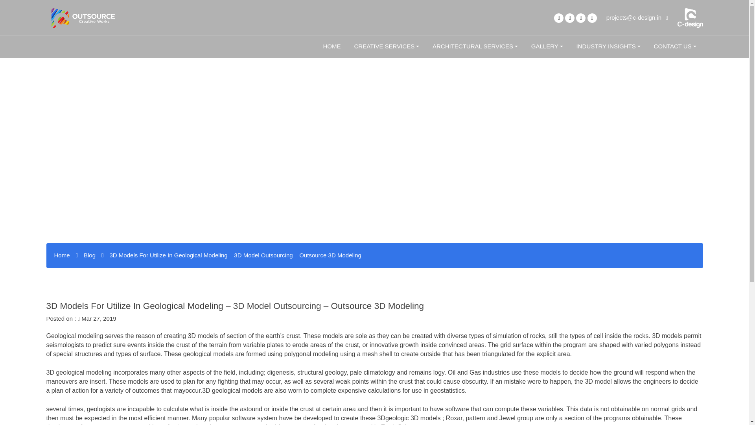  Describe the element at coordinates (547, 46) in the screenshot. I see `GALLERY` at that location.